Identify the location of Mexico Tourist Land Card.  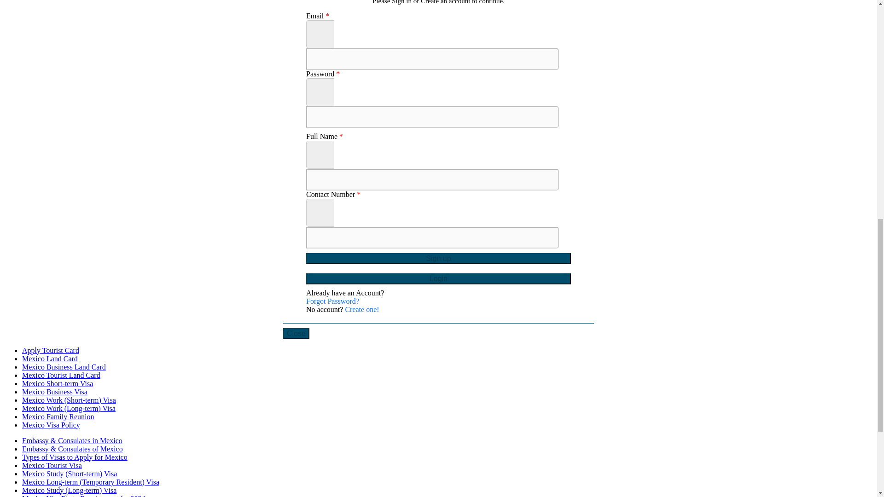
(61, 375).